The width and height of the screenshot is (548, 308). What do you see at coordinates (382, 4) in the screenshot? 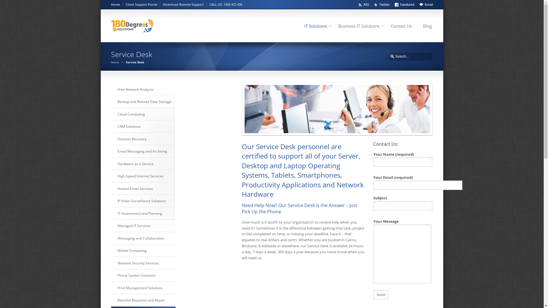
I see `Twitter` at bounding box center [382, 4].